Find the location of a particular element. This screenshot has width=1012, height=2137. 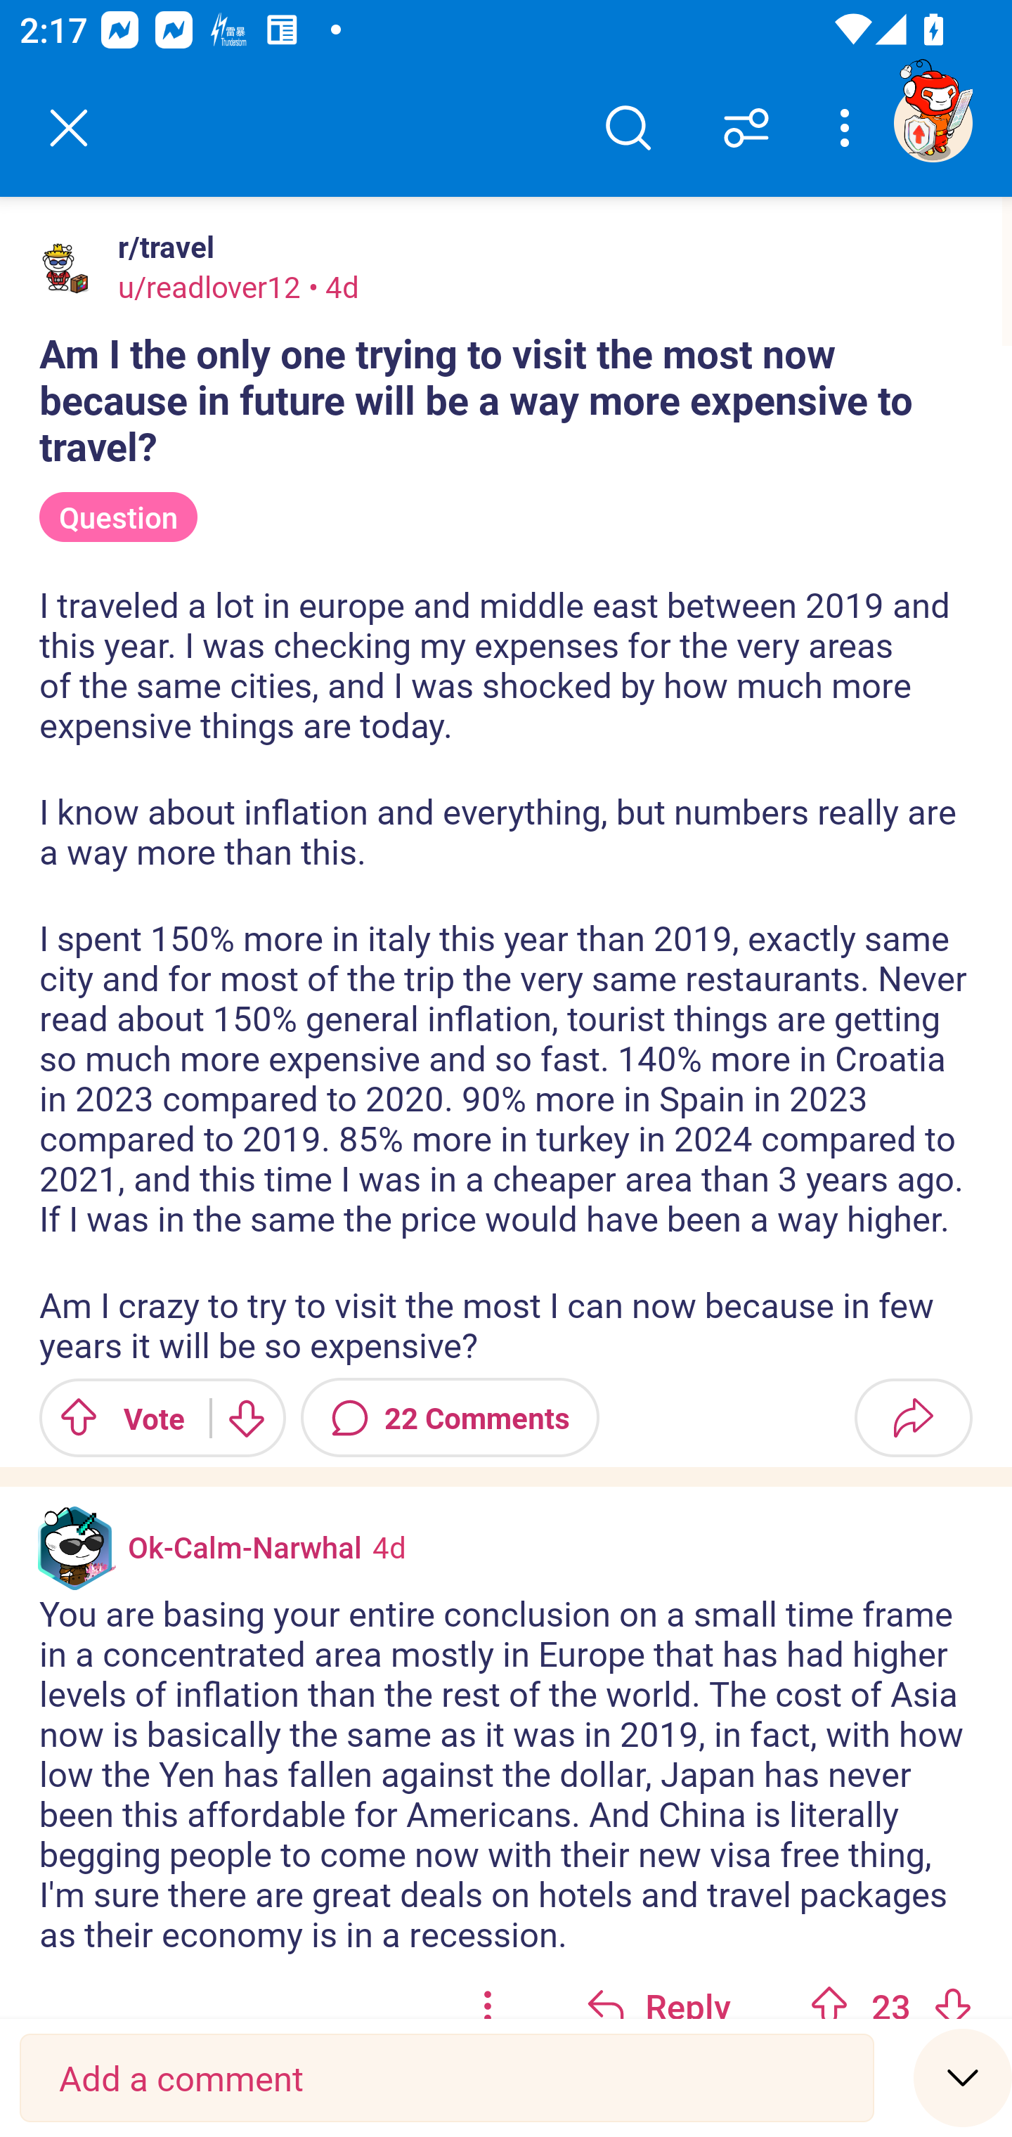

22 Comments is located at coordinates (450, 1417).